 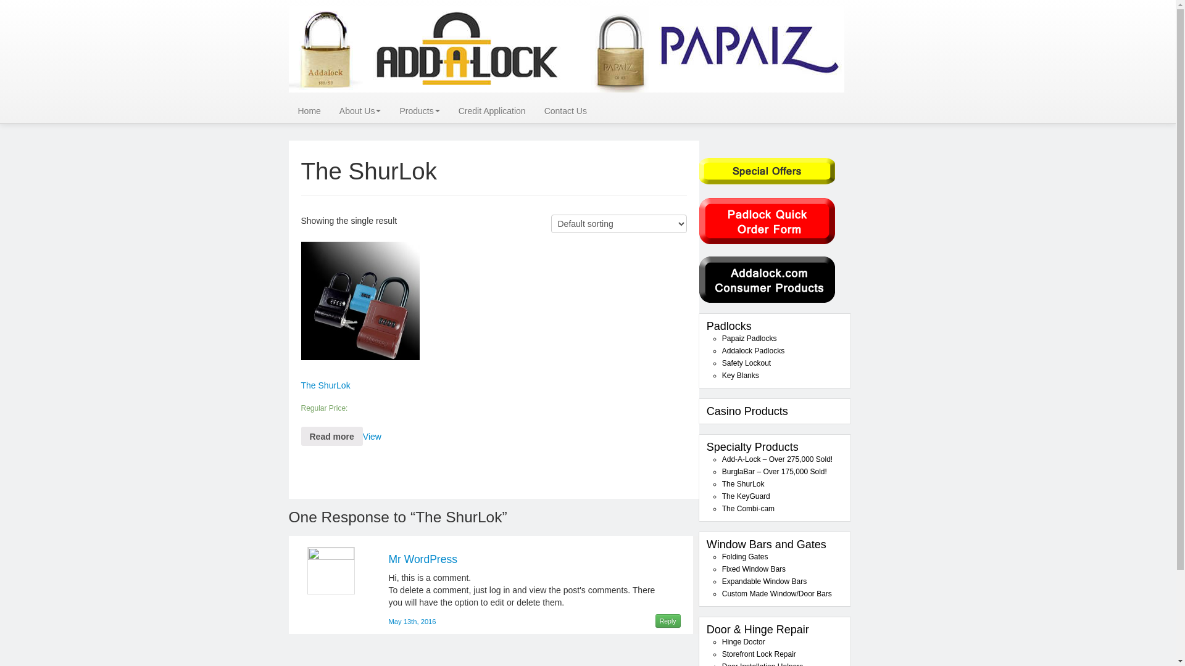 I want to click on About Us, so click(x=360, y=111).